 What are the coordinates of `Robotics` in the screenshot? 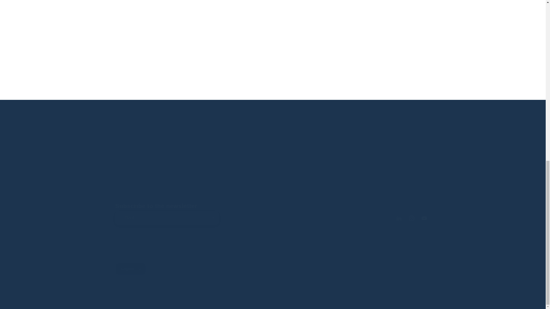 It's located at (154, 168).